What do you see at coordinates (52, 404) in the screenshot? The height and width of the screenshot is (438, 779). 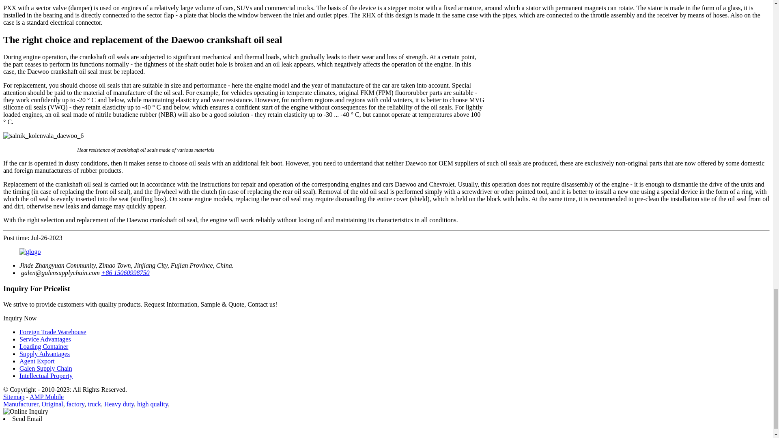 I see `Original` at bounding box center [52, 404].